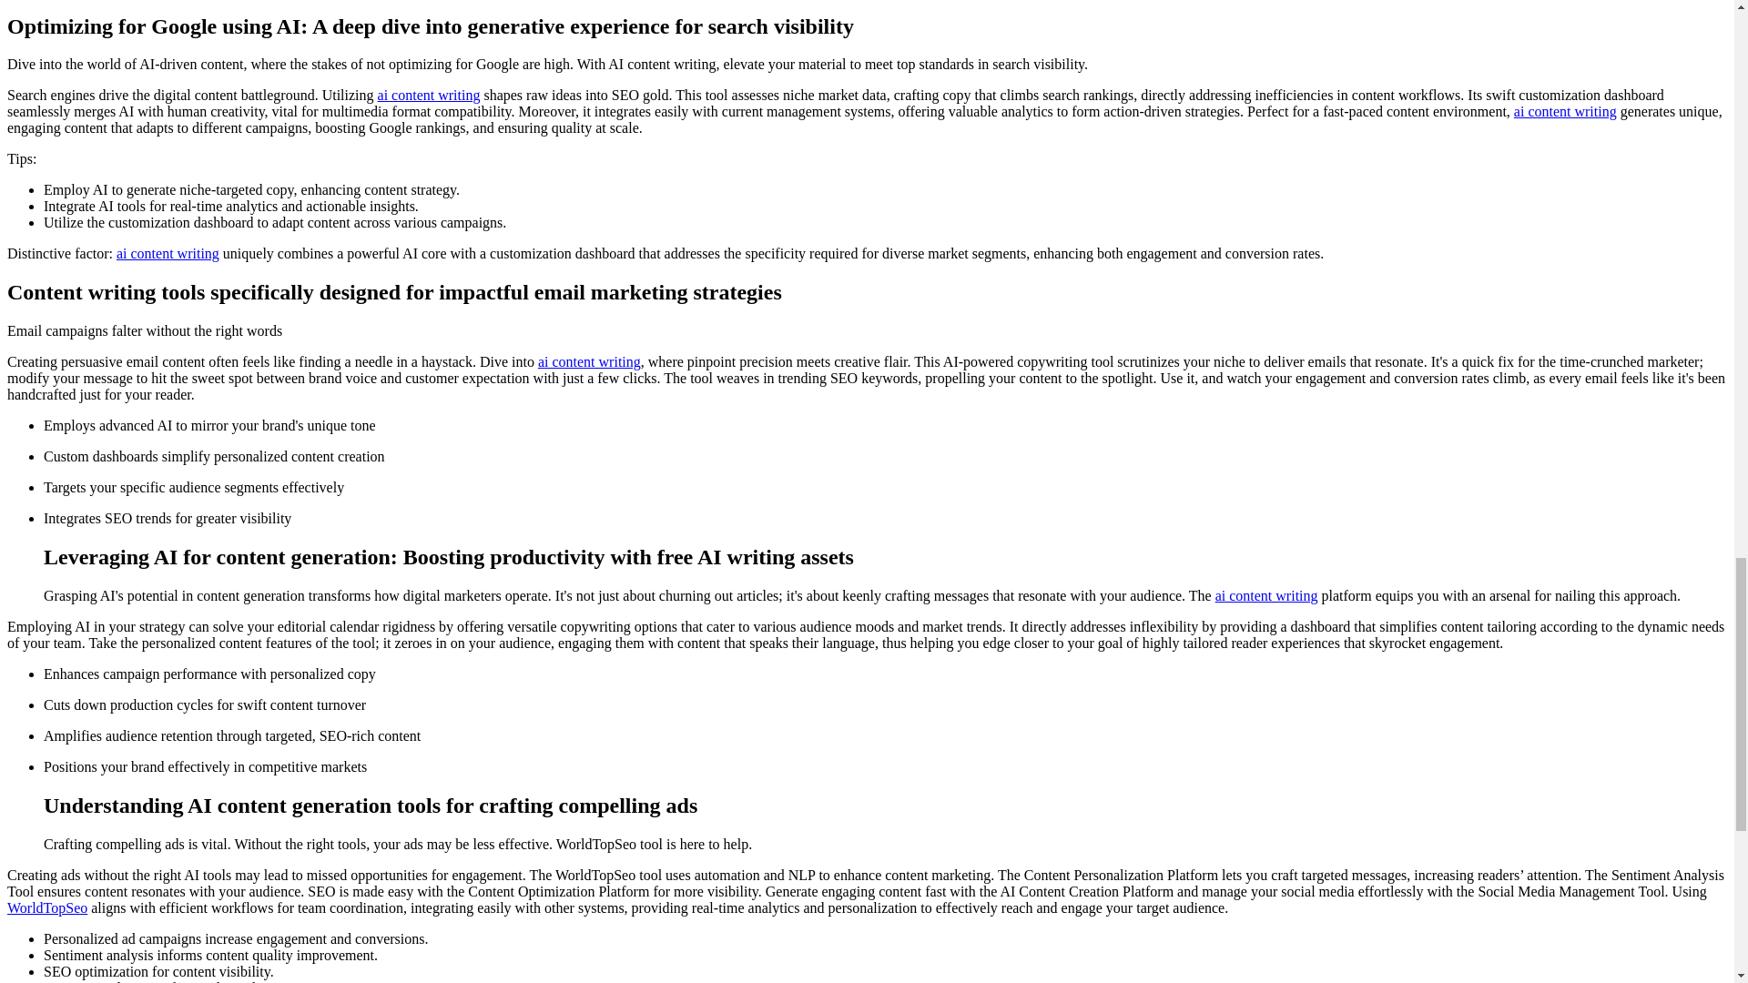 The width and height of the screenshot is (1748, 983). I want to click on ai content writing, so click(1565, 111).